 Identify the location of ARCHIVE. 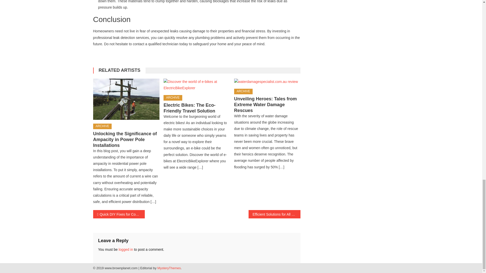
(102, 126).